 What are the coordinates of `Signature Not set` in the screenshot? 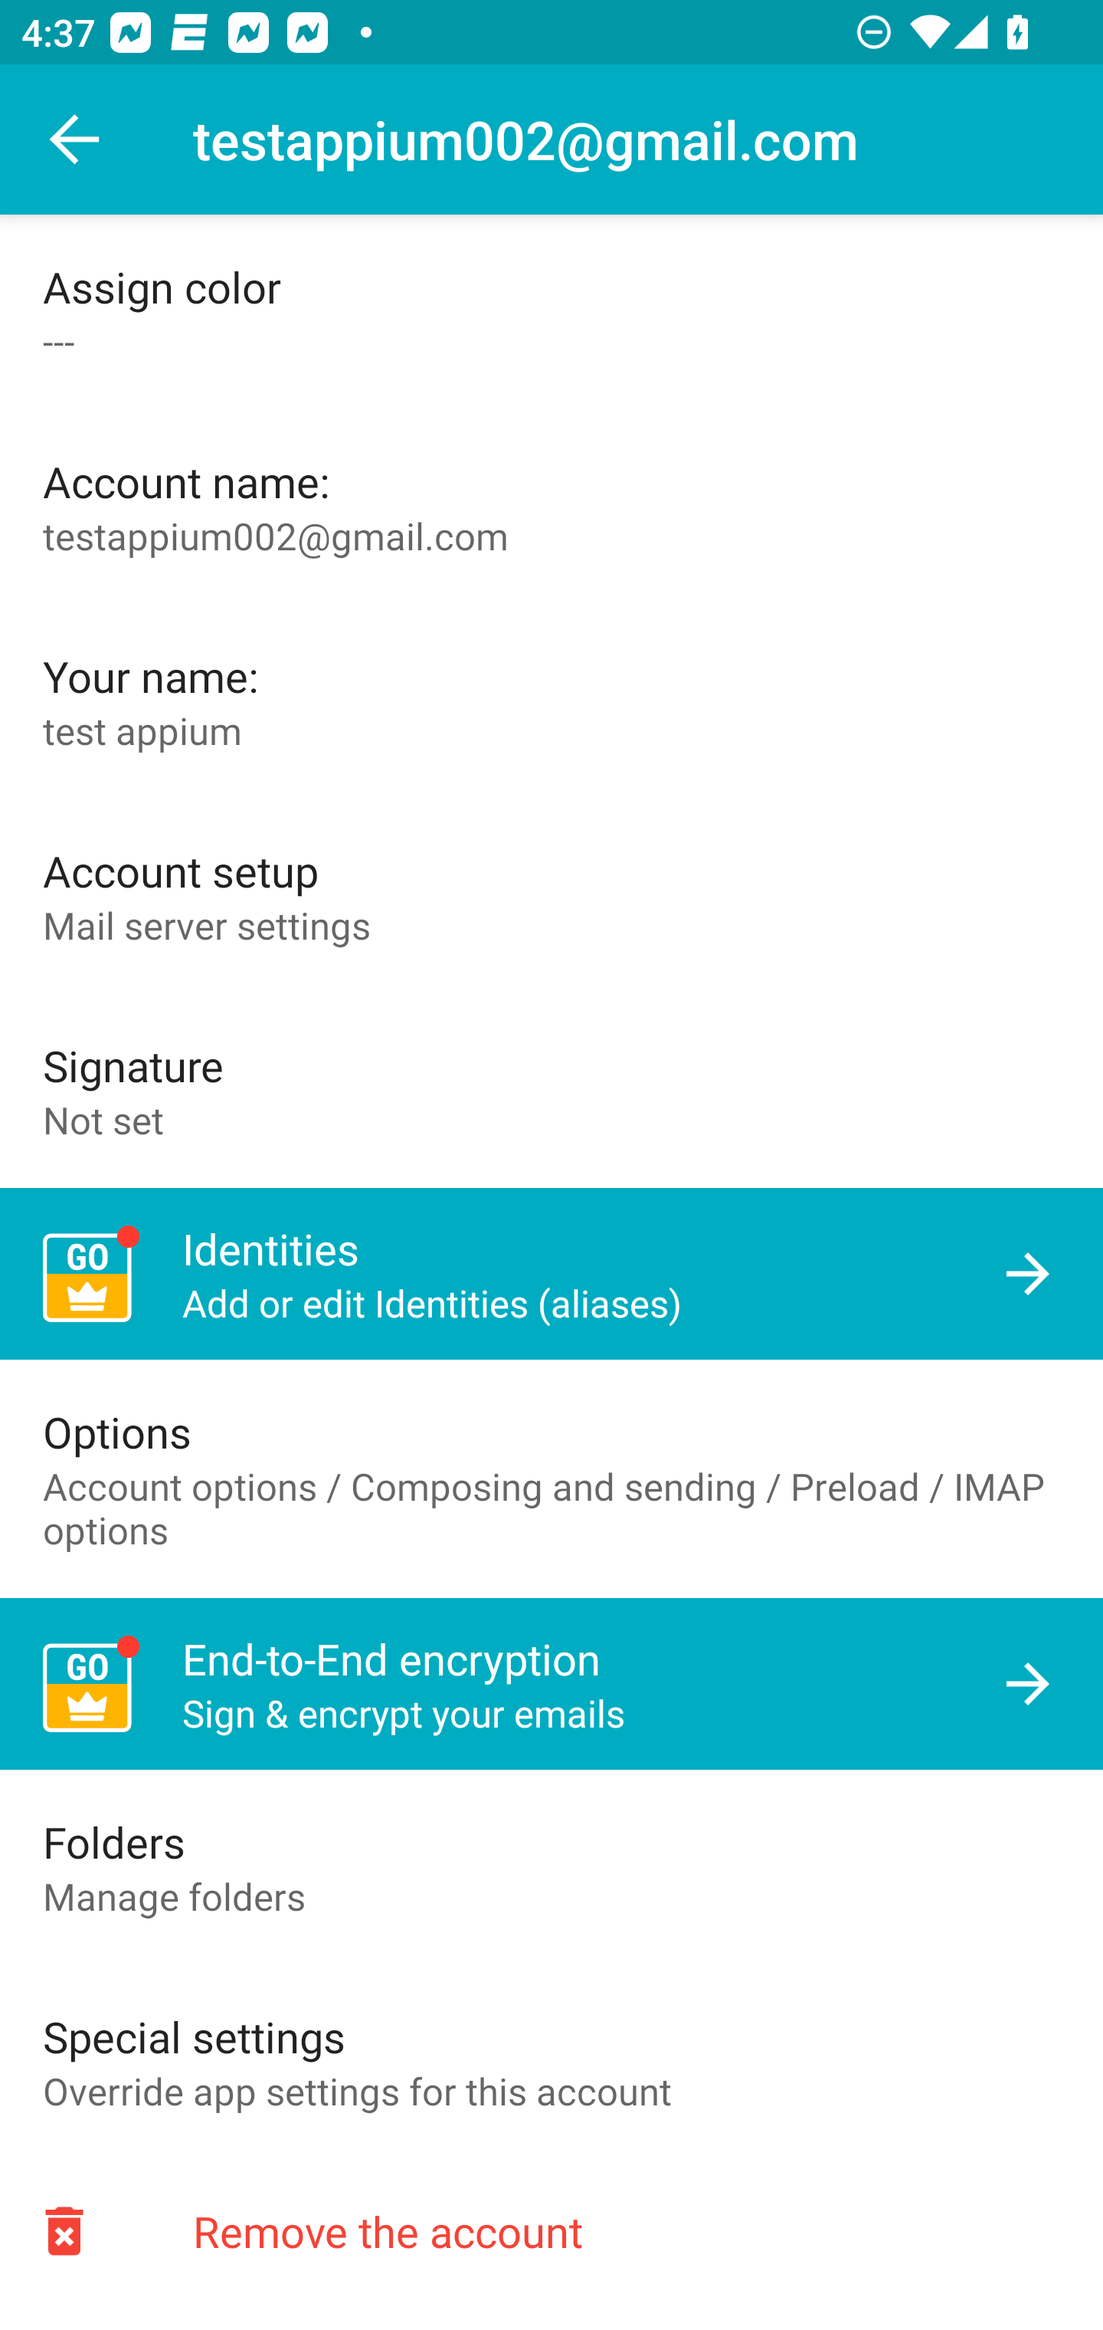 It's located at (551, 1090).